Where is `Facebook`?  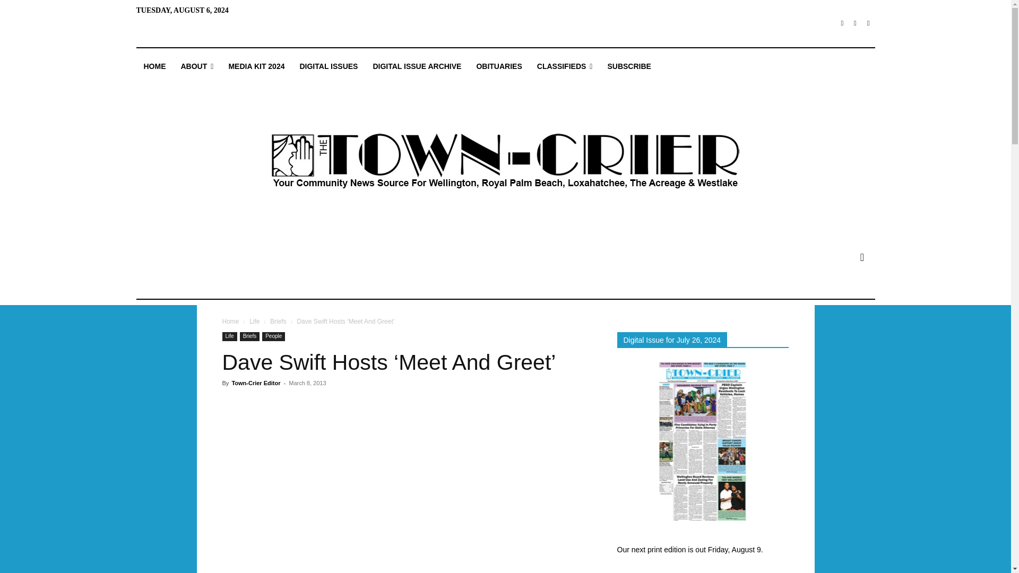
Facebook is located at coordinates (842, 23).